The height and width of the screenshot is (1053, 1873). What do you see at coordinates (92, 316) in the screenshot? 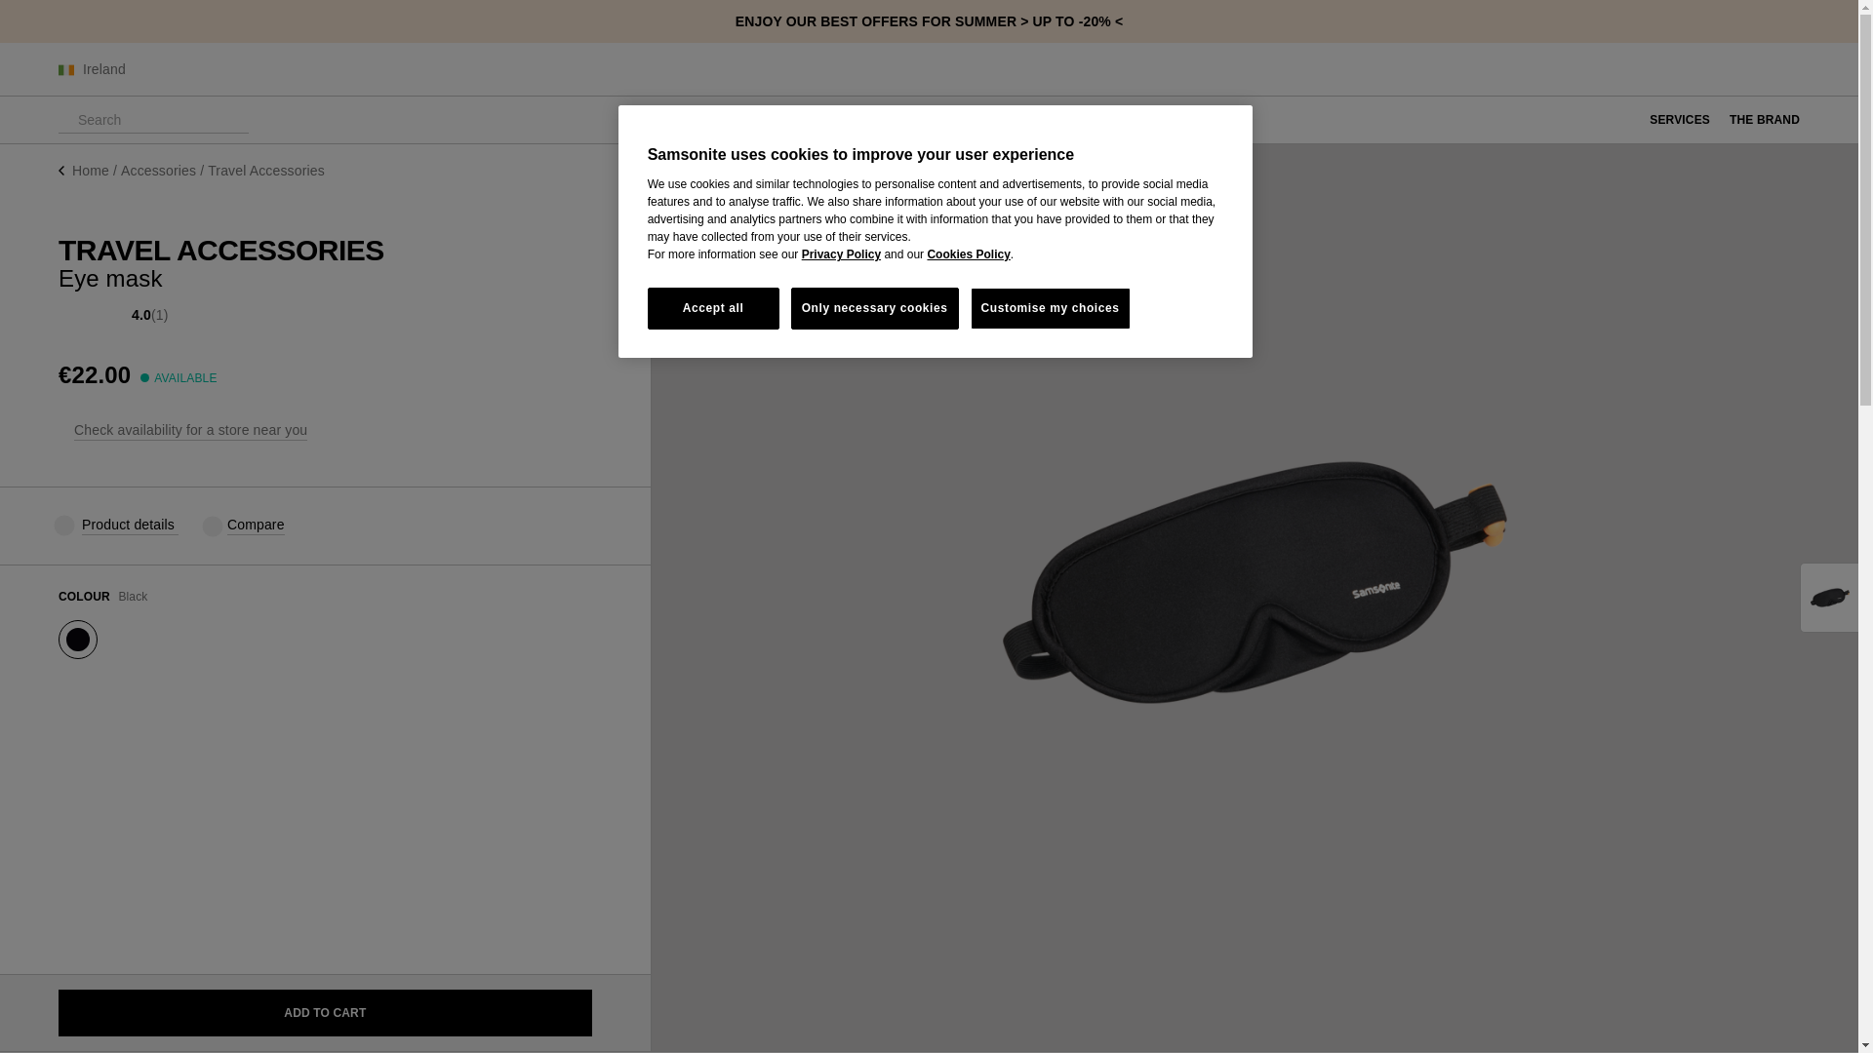
I see `product-rating` at bounding box center [92, 316].